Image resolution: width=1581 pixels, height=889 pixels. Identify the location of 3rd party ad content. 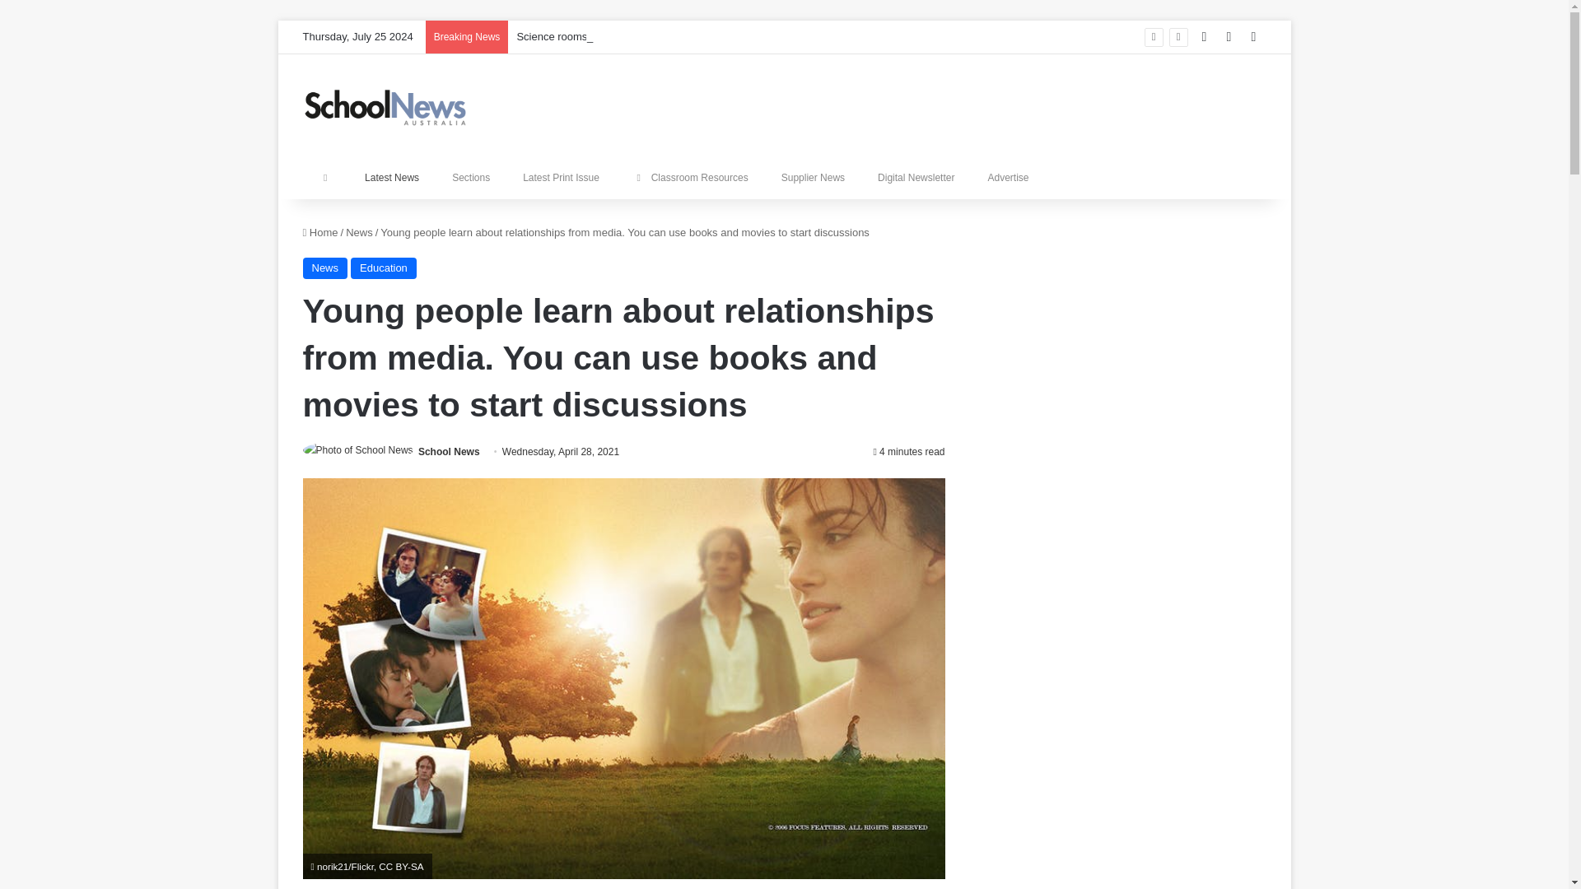
(1123, 344).